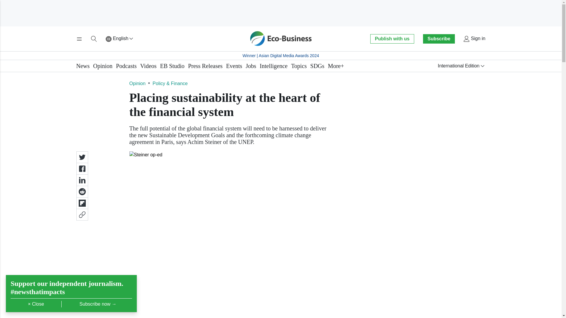 This screenshot has width=566, height=318. Describe the element at coordinates (474, 39) in the screenshot. I see `Sign in or sign up` at that location.